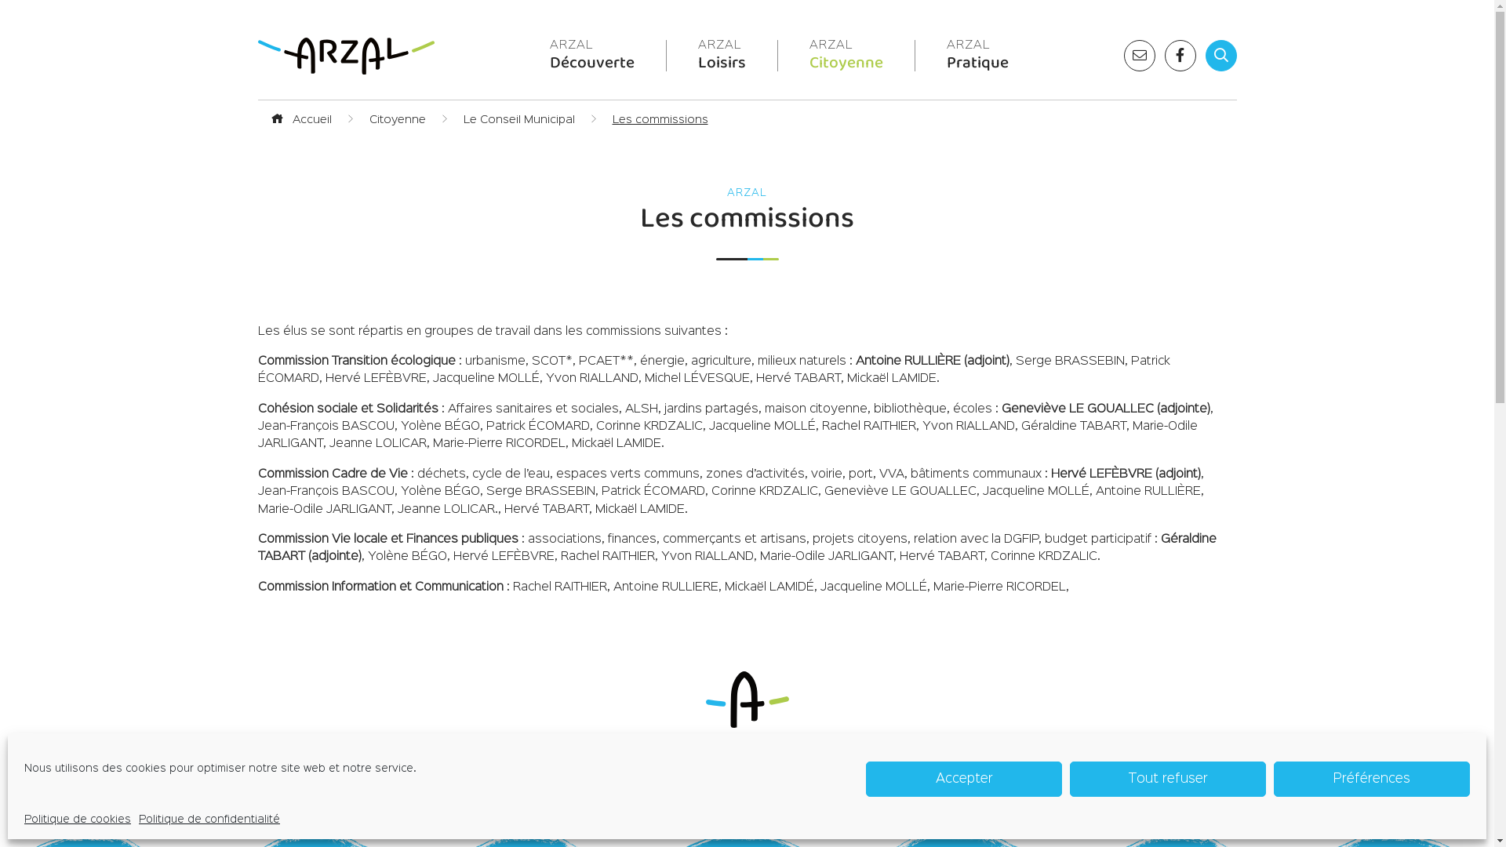 This screenshot has width=1506, height=847. What do you see at coordinates (1168, 780) in the screenshot?
I see `Tout refuser` at bounding box center [1168, 780].